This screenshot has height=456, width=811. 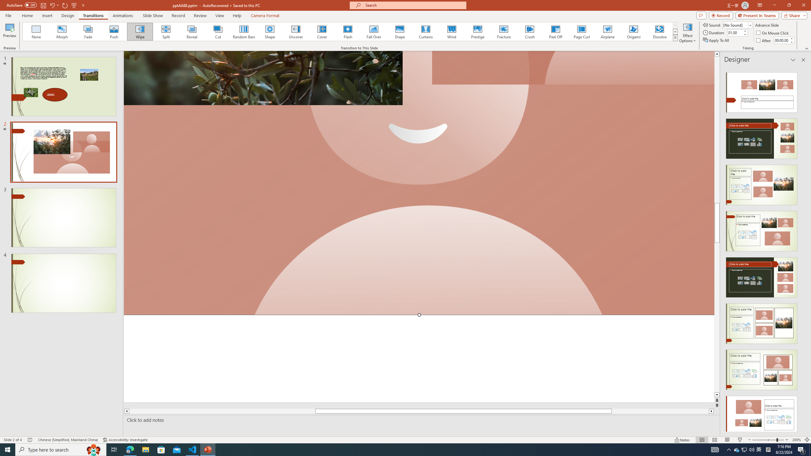 I want to click on Fade, so click(x=88, y=32).